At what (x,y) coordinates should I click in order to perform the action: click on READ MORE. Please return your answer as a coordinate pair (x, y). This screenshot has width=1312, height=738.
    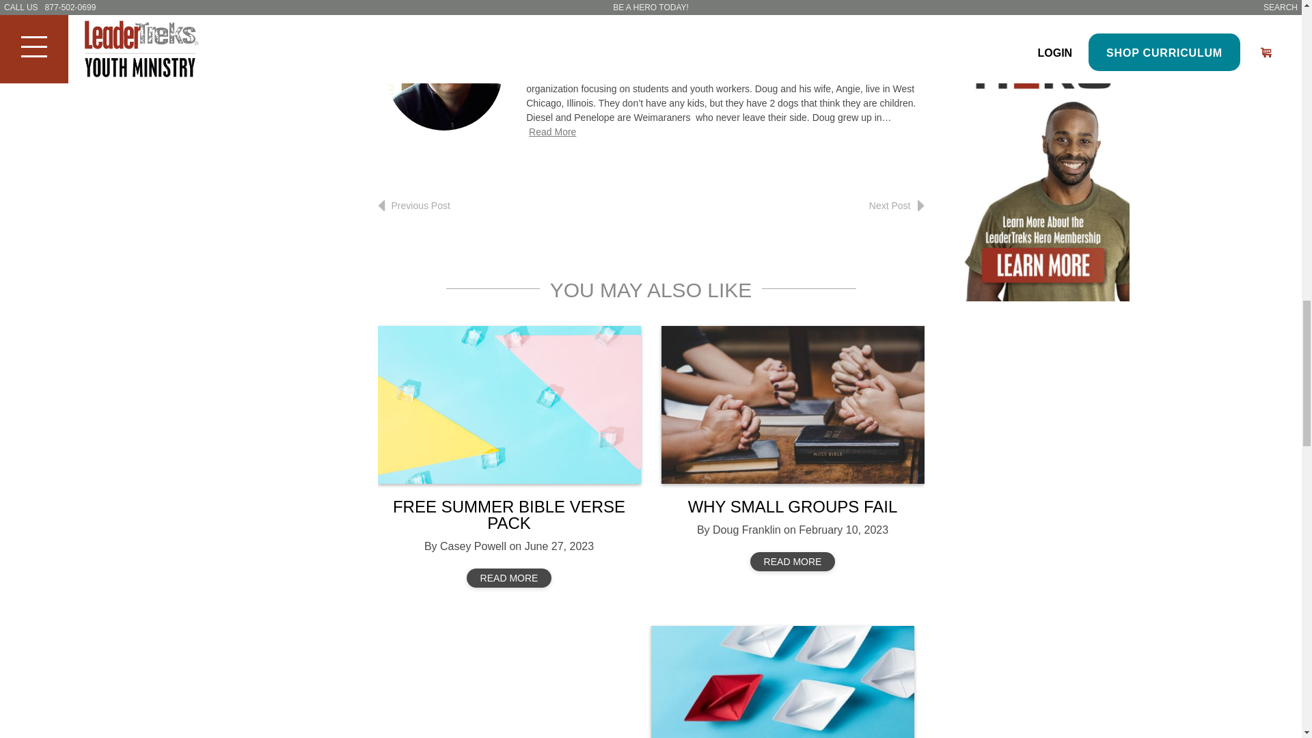
    Looking at the image, I should click on (510, 577).